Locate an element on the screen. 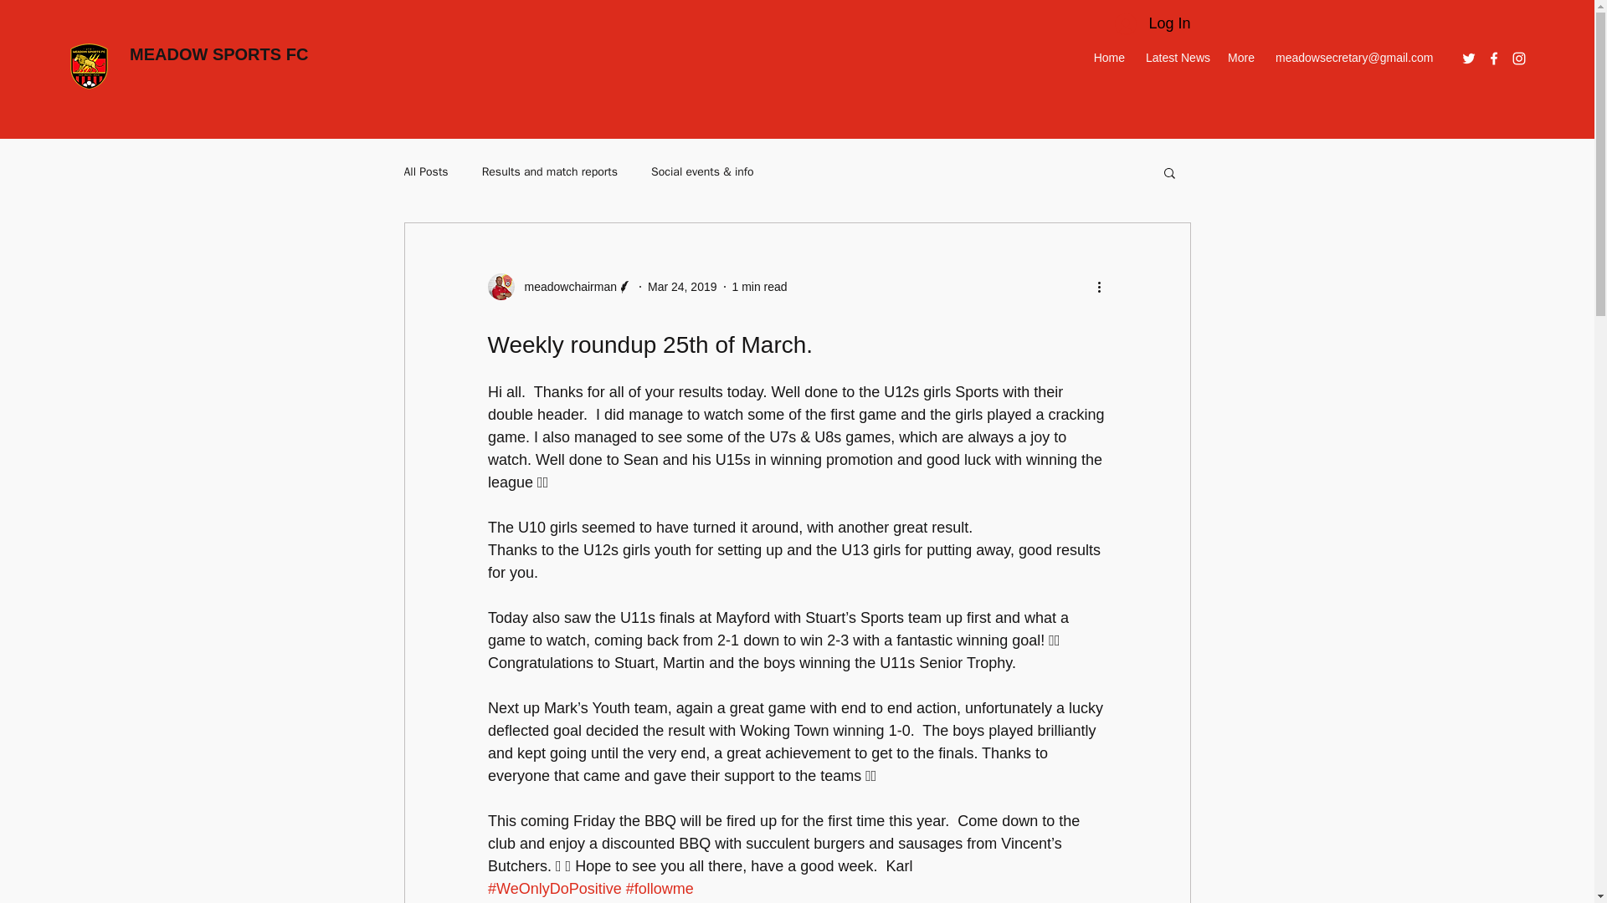  All Posts is located at coordinates (425, 171).